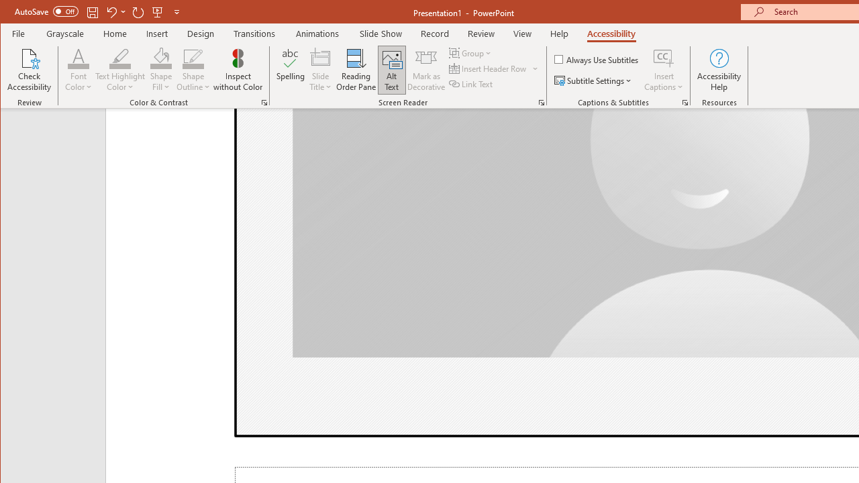 This screenshot has height=483, width=859. What do you see at coordinates (471, 52) in the screenshot?
I see `Group` at bounding box center [471, 52].